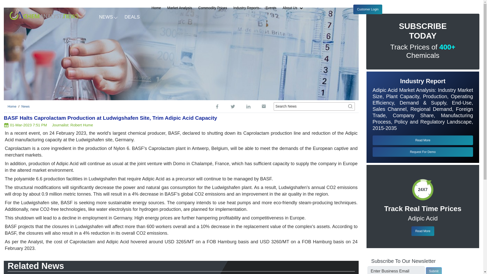 Image resolution: width=487 pixels, height=274 pixels. What do you see at coordinates (295, 8) in the screenshot?
I see `About Us` at bounding box center [295, 8].